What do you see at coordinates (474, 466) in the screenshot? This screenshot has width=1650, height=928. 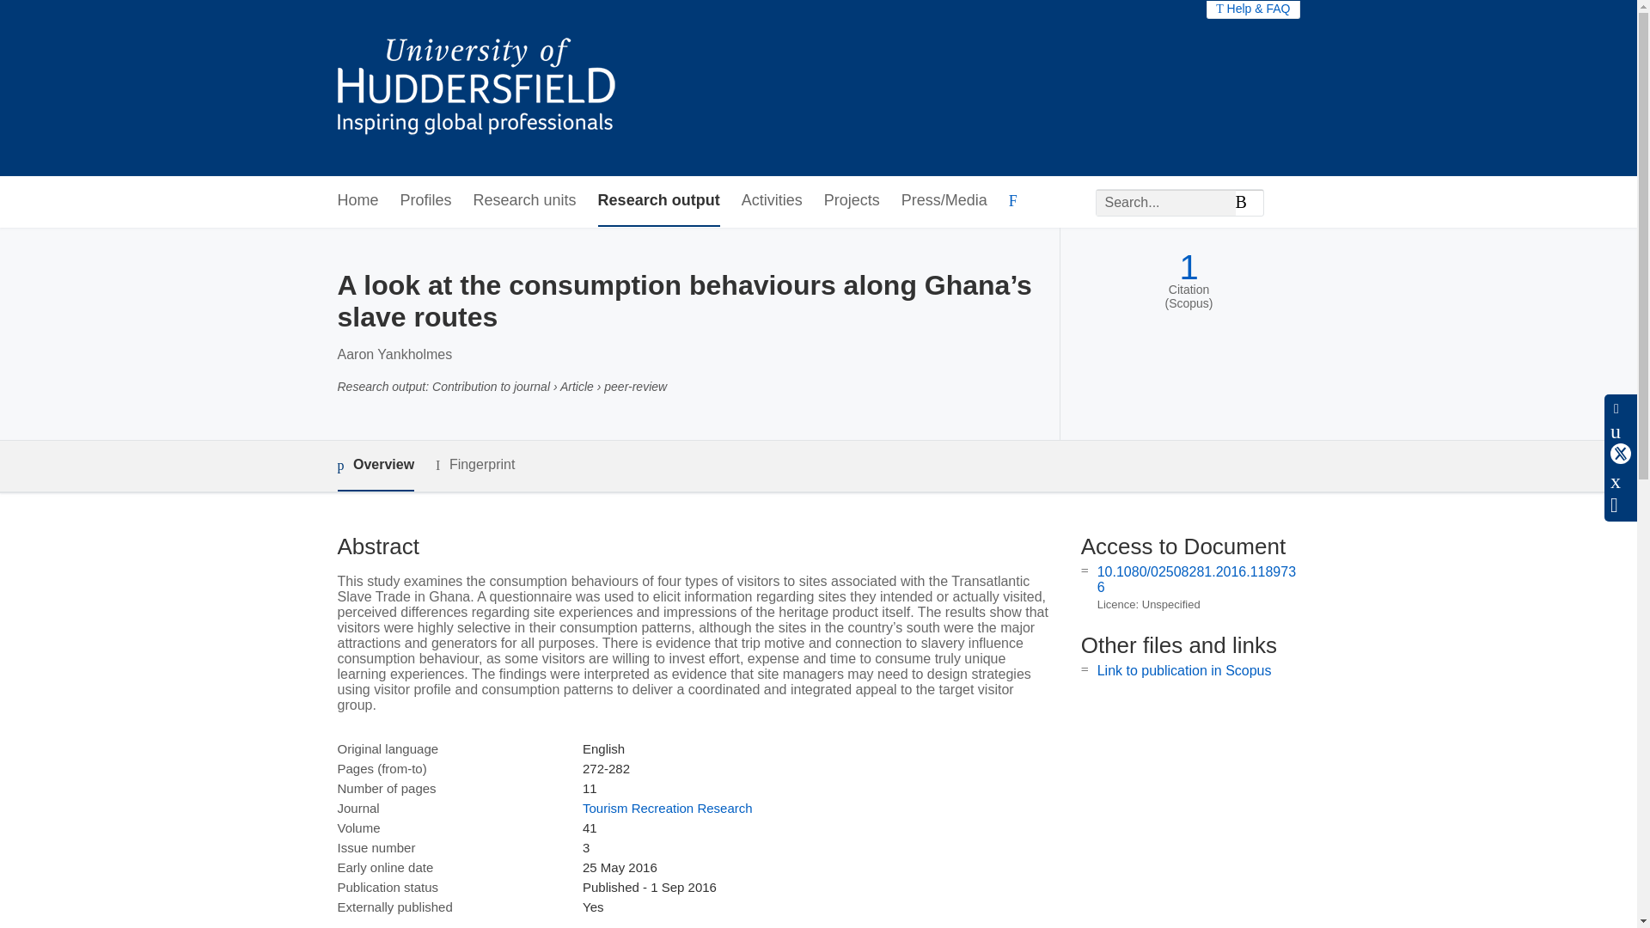 I see `Fingerprint` at bounding box center [474, 466].